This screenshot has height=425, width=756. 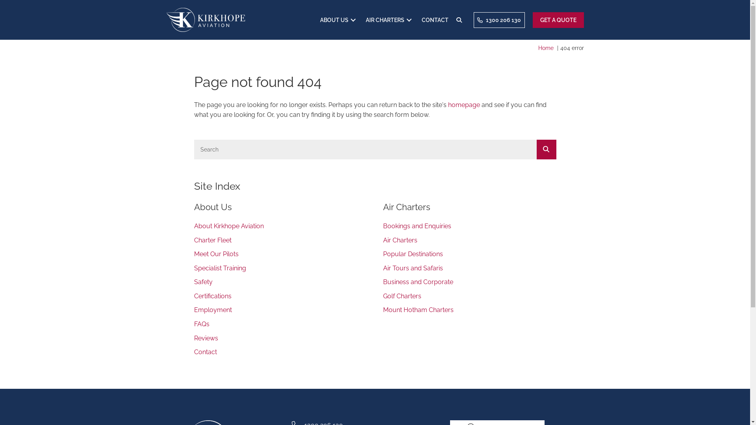 I want to click on Contact, so click(x=280, y=354).